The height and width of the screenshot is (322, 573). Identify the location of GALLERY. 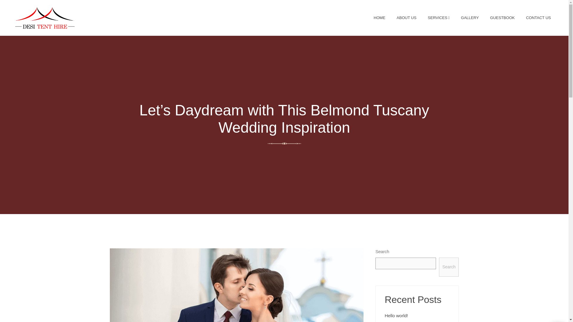
(470, 18).